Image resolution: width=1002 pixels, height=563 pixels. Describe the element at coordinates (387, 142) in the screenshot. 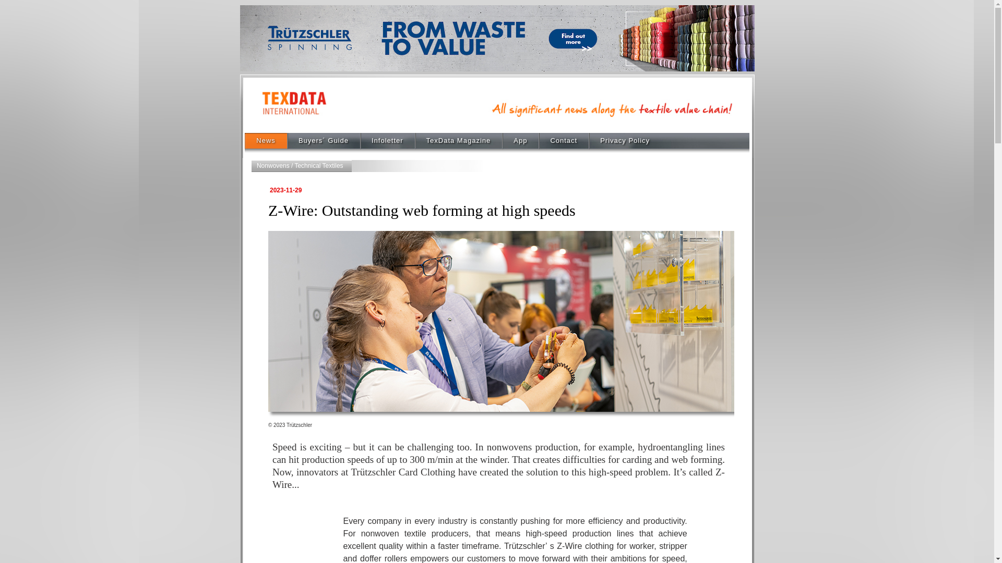

I see `Infoletter` at that location.